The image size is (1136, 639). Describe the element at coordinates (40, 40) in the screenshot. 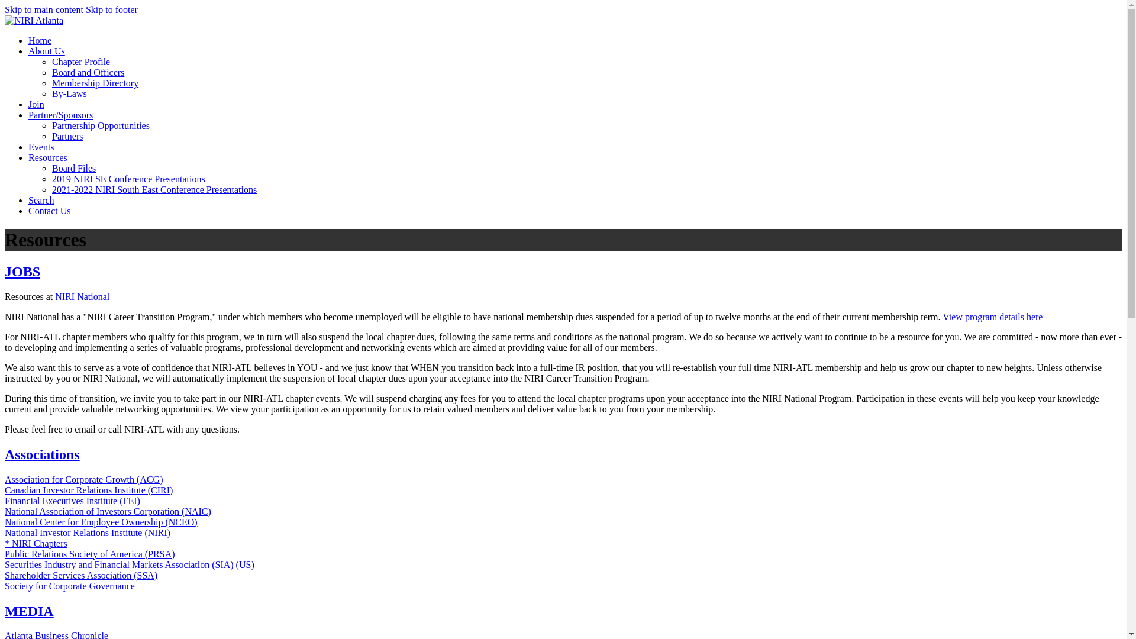

I see `Home` at that location.